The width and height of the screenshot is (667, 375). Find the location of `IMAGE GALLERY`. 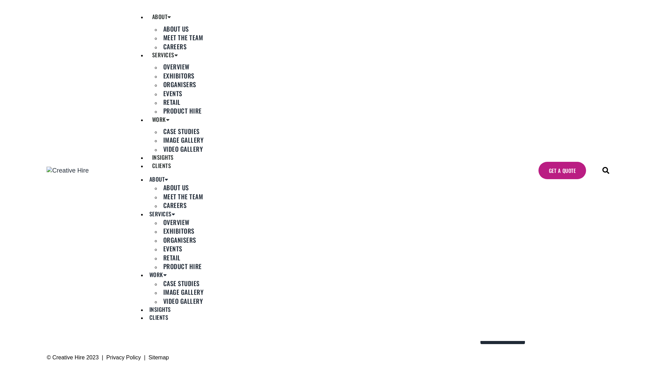

IMAGE GALLERY is located at coordinates (183, 292).